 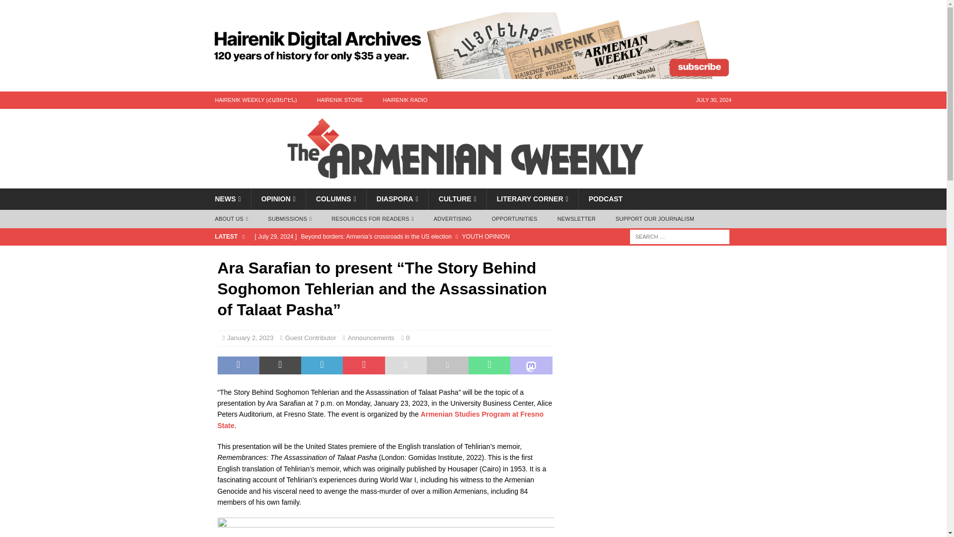 I want to click on Pin This Post, so click(x=363, y=365).